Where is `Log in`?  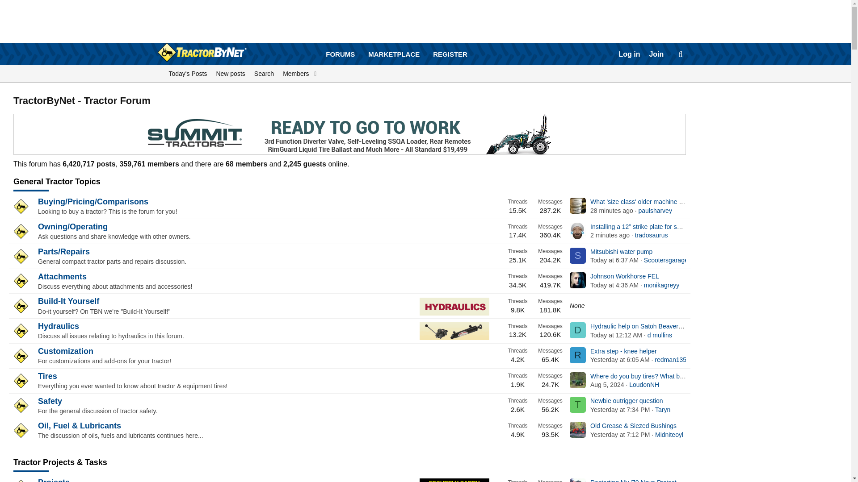
Log in is located at coordinates (397, 54).